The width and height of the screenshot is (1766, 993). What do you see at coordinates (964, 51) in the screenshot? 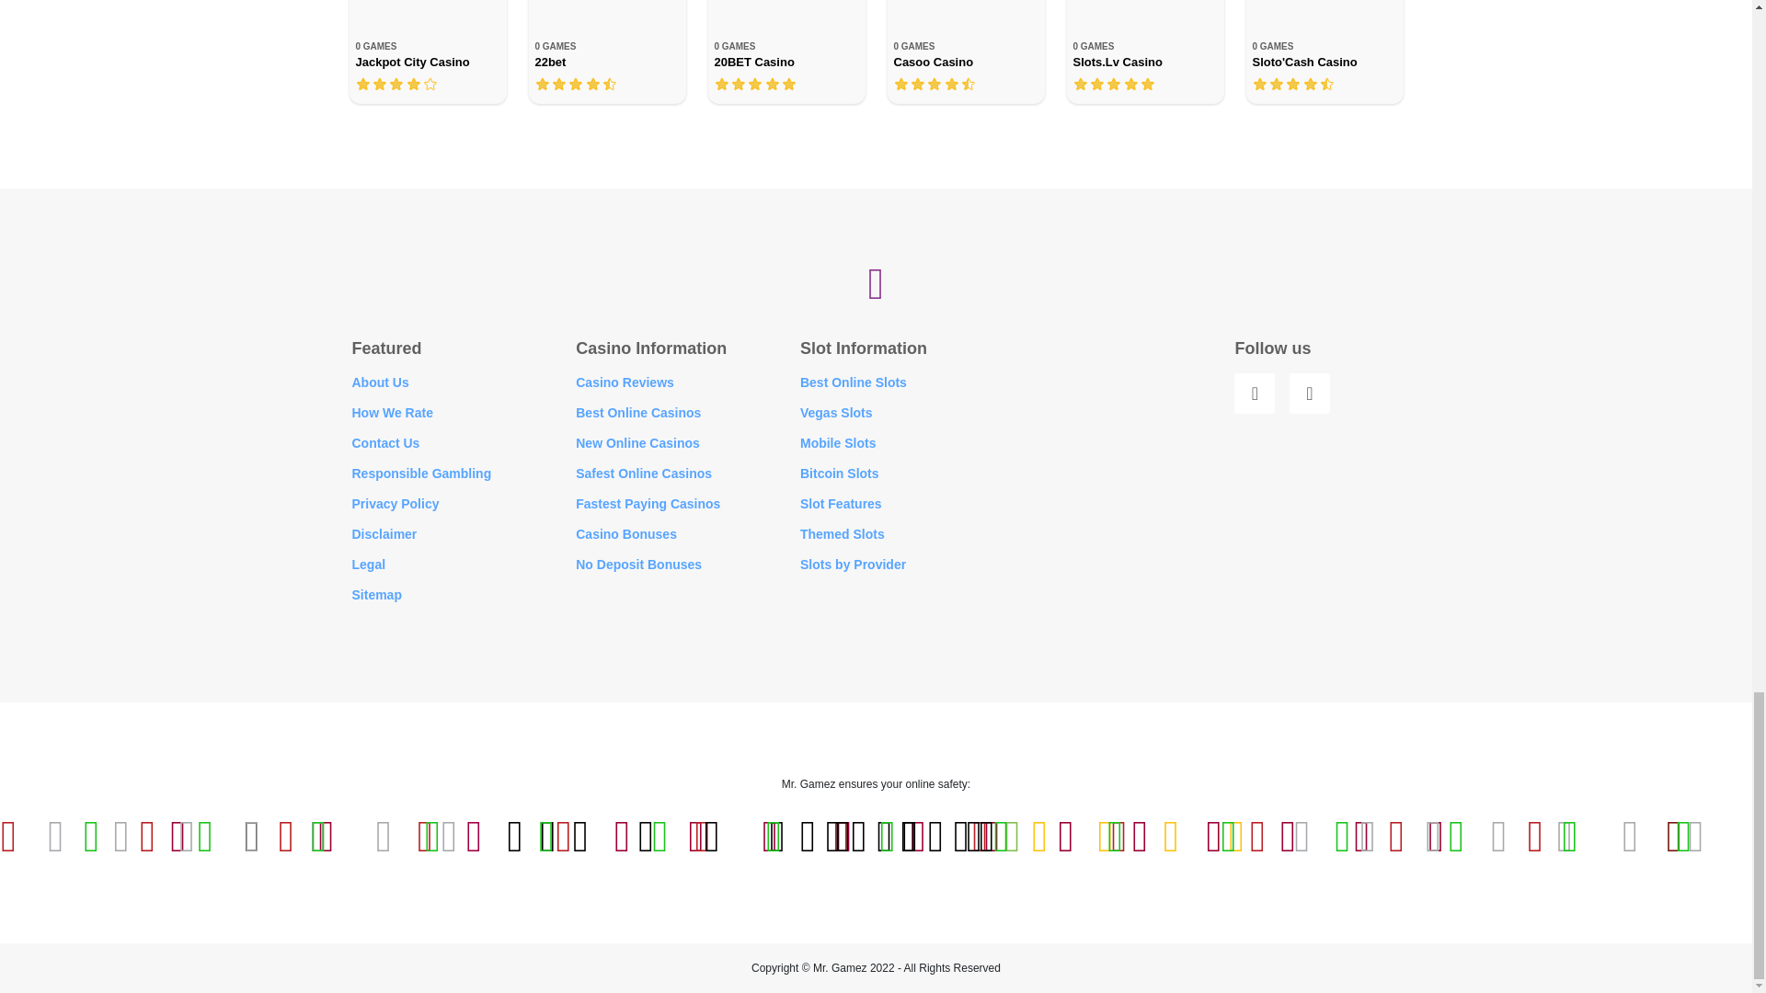
I see `Casoo Casino` at bounding box center [964, 51].